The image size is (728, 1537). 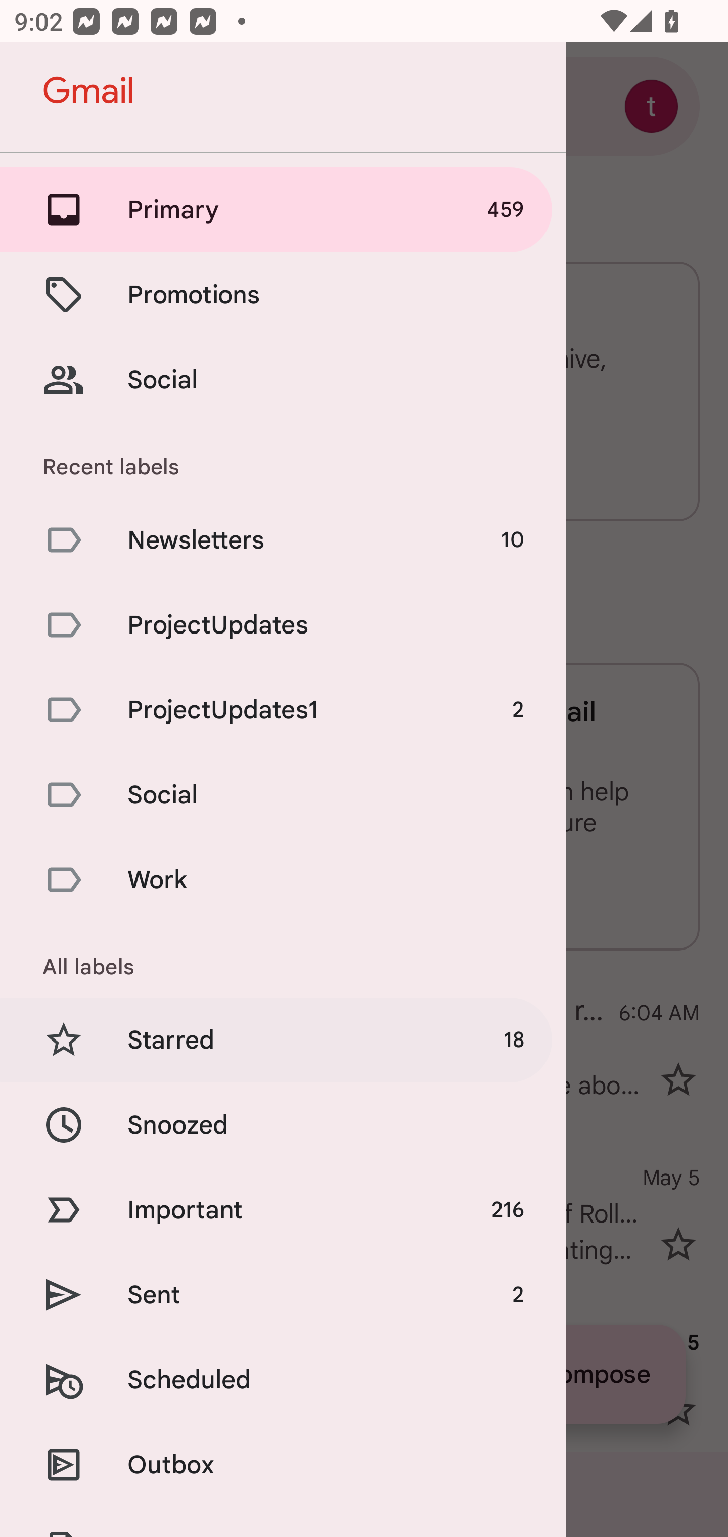 I want to click on Important 216, so click(x=283, y=1210).